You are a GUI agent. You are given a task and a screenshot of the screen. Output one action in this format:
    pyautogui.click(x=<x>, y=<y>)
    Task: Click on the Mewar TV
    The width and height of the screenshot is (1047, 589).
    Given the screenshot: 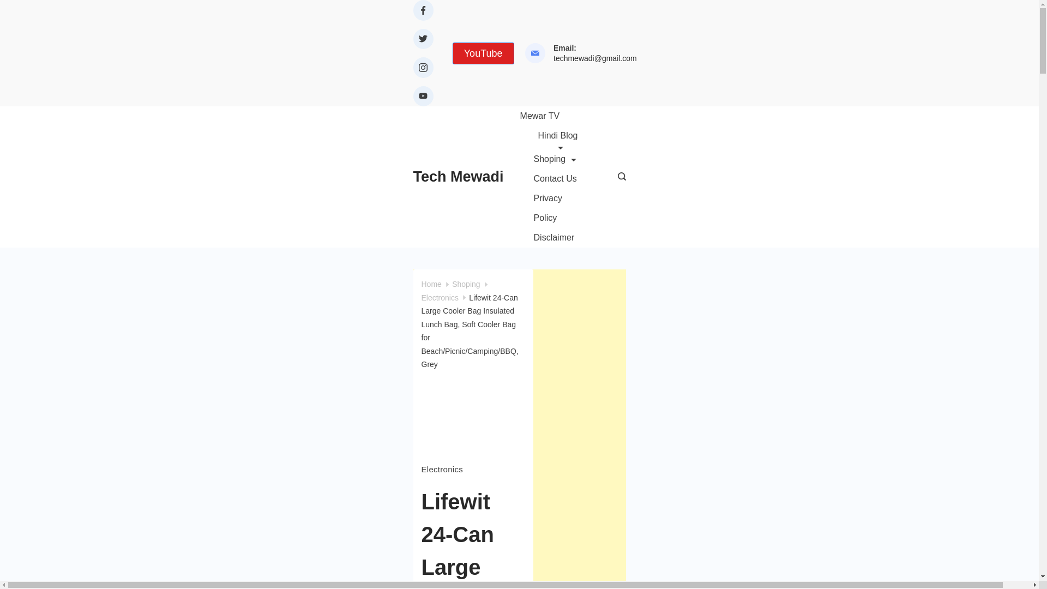 What is the action you would take?
    pyautogui.click(x=547, y=116)
    